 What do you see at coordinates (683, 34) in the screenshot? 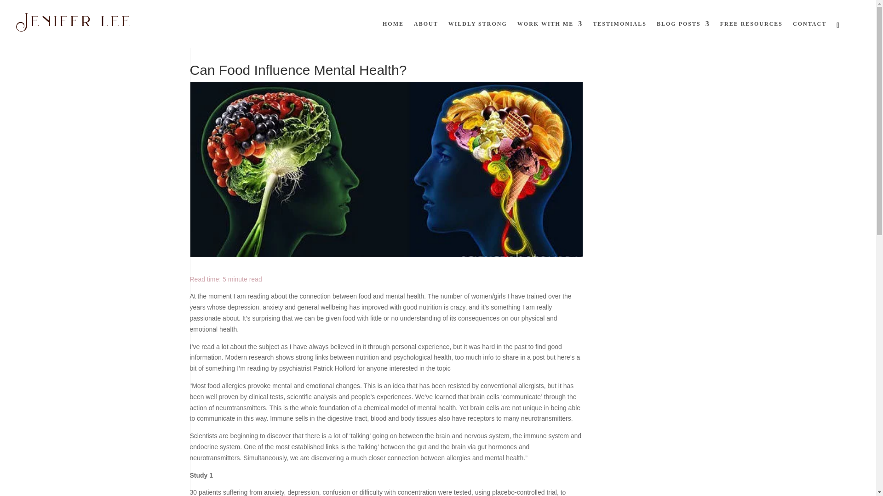
I see `BLOG POSTS` at bounding box center [683, 34].